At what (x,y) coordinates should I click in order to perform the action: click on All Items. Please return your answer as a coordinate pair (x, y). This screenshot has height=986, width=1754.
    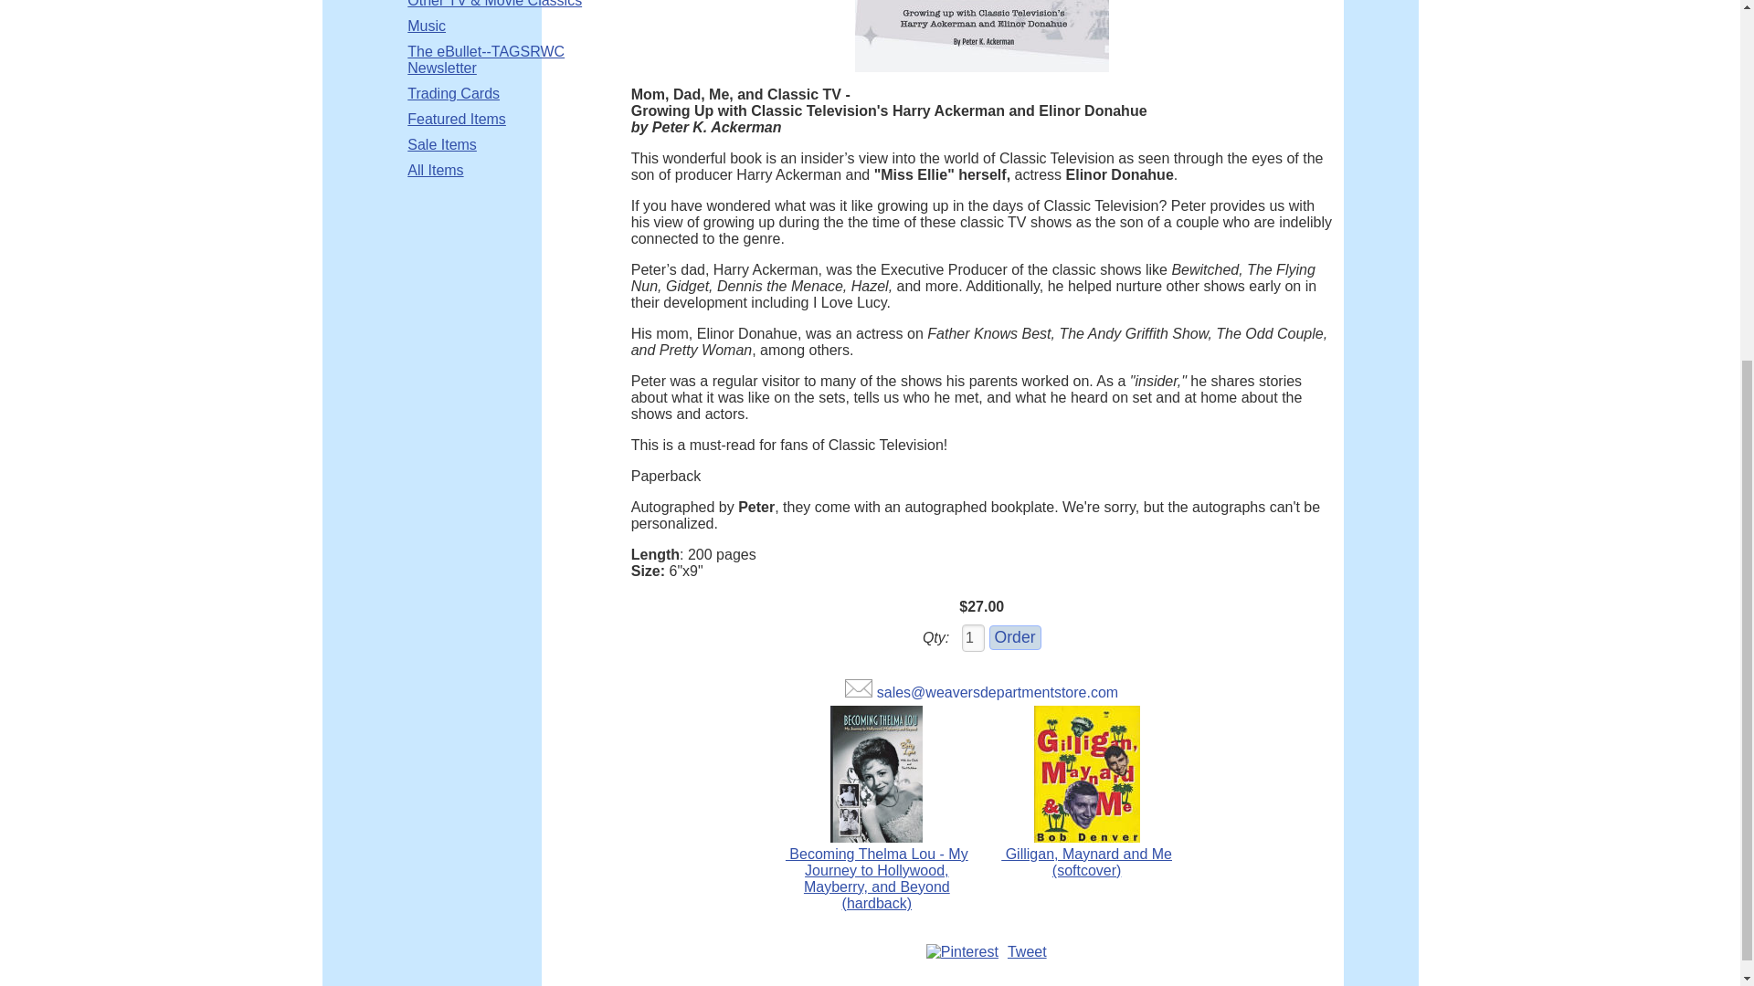
    Looking at the image, I should click on (435, 170).